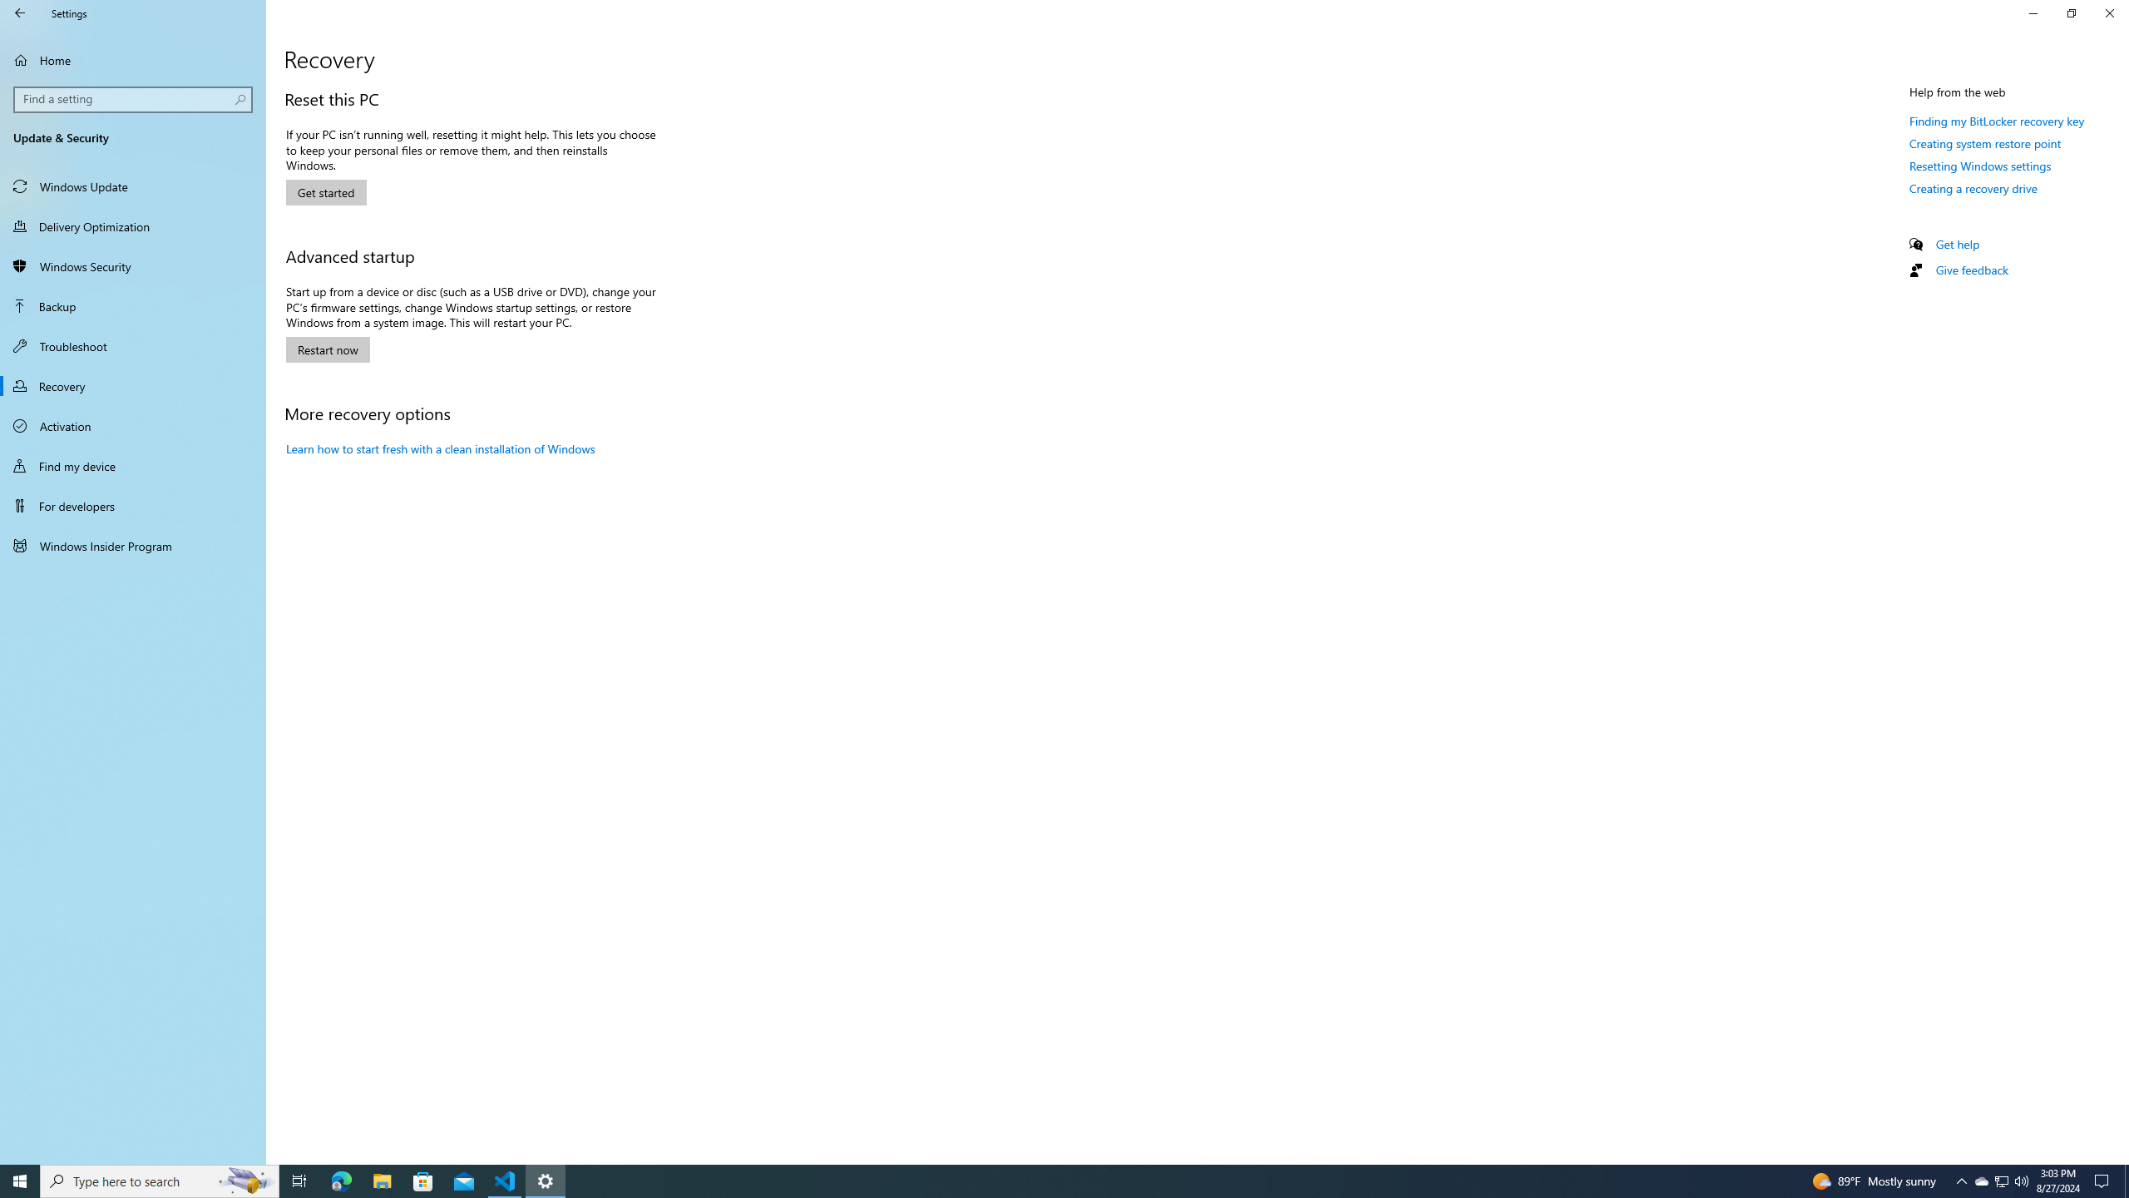  I want to click on Windows Insider Program, so click(133, 546).